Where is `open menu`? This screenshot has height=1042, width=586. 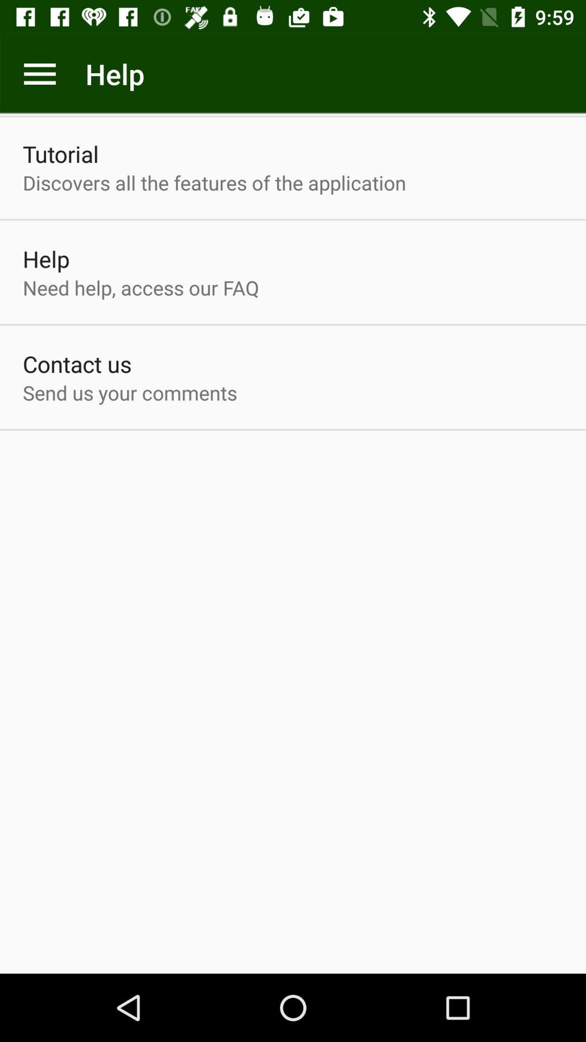 open menu is located at coordinates (40, 74).